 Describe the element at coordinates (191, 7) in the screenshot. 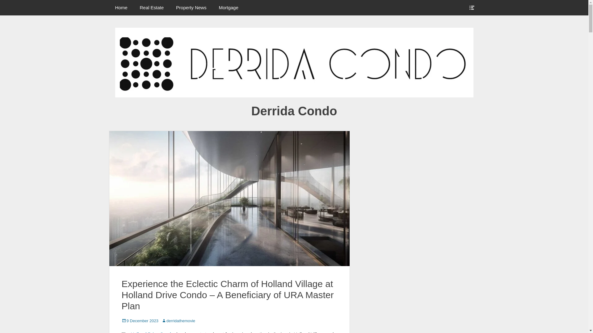

I see `Property News` at that location.